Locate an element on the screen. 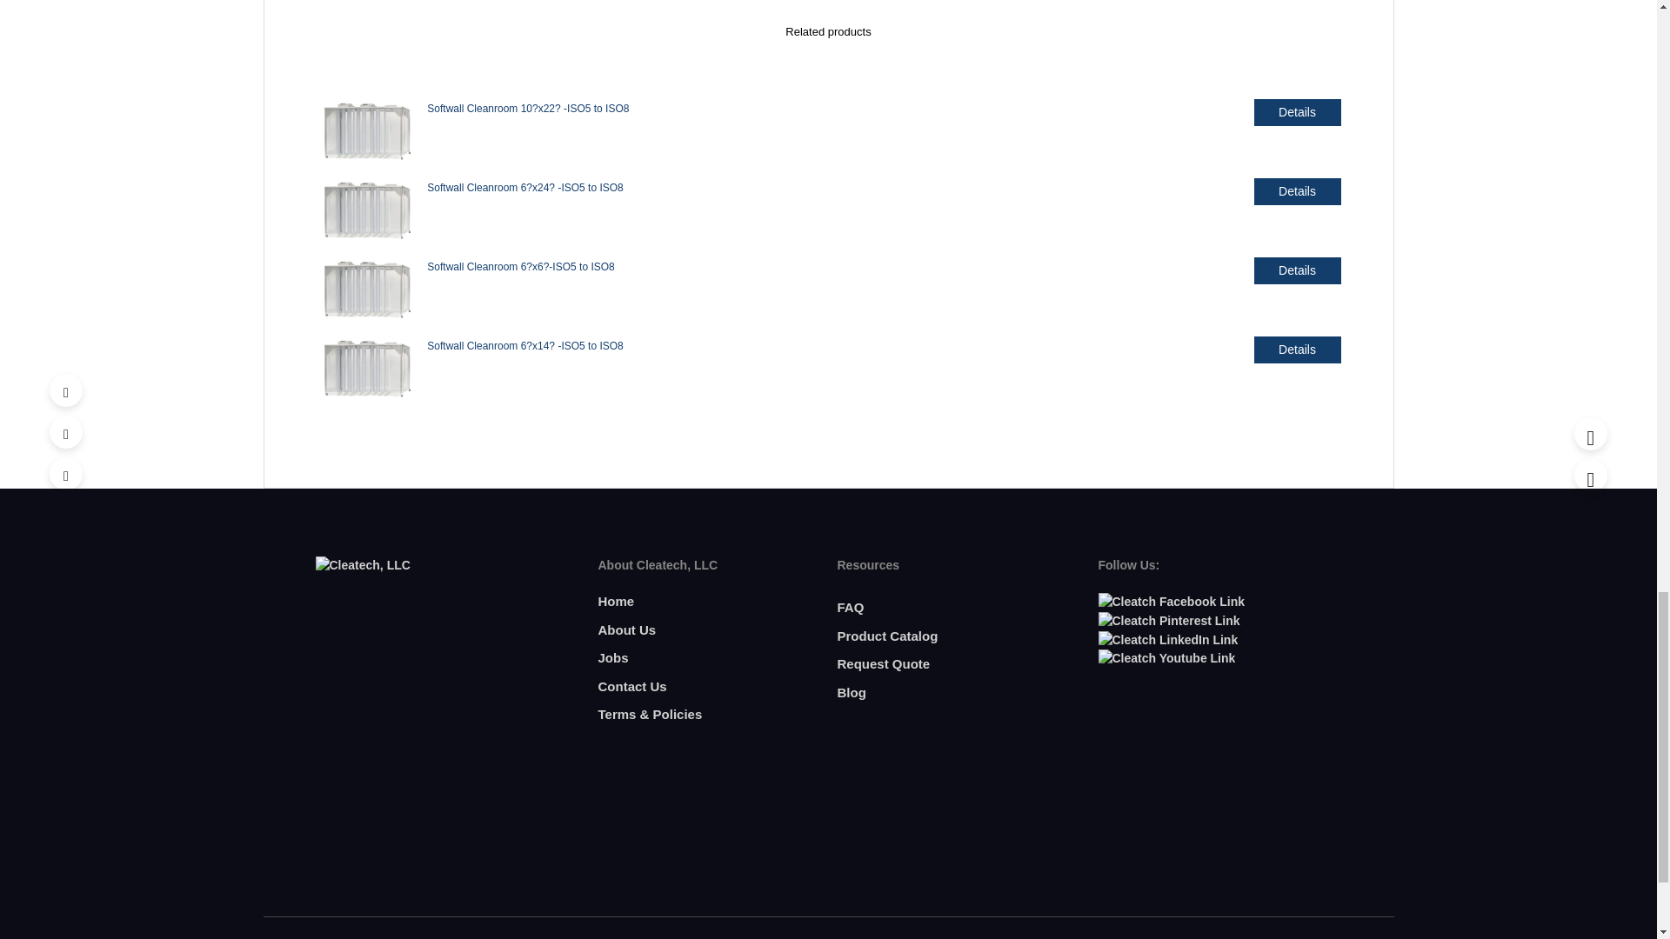 This screenshot has height=939, width=1670. About Cleatech is located at coordinates (626, 629).